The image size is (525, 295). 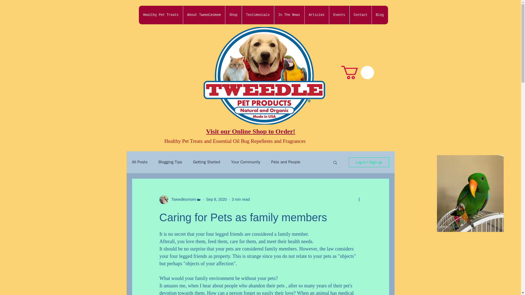 I want to click on Testimonials, so click(x=258, y=15).